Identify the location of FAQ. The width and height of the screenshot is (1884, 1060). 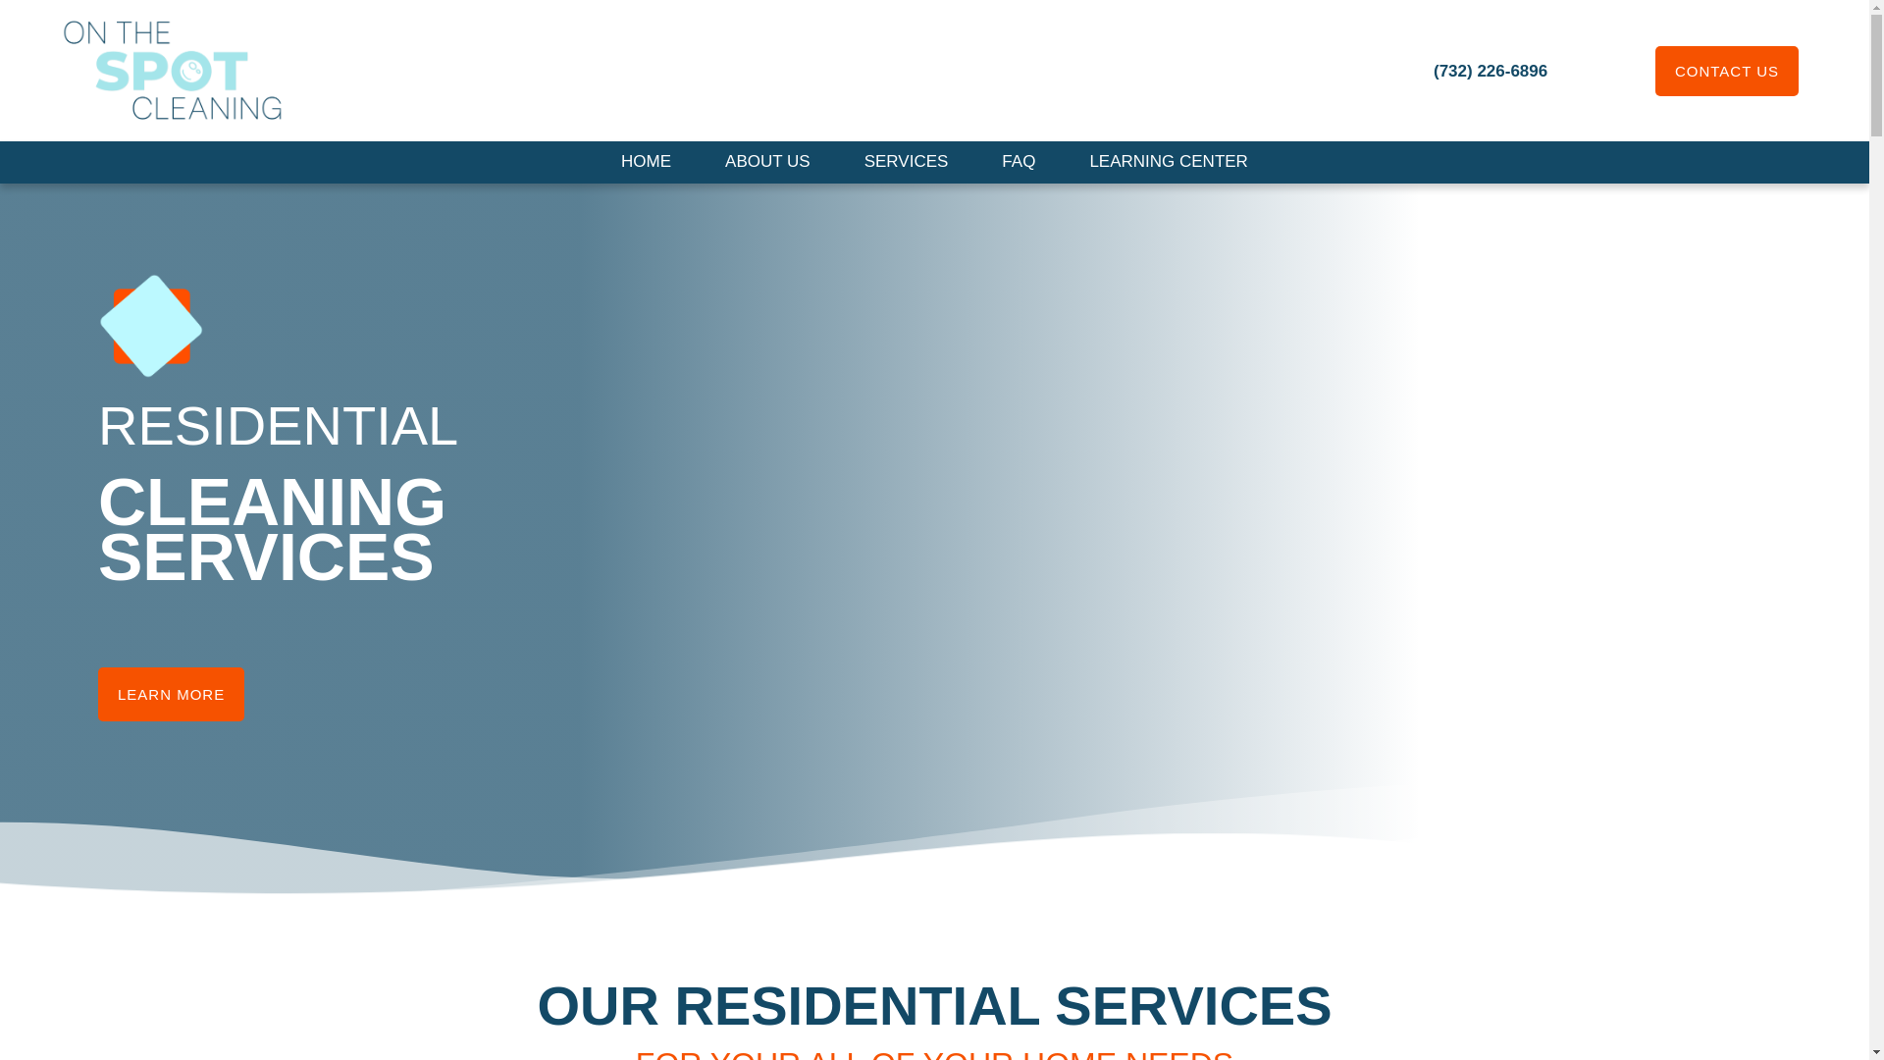
(1019, 161).